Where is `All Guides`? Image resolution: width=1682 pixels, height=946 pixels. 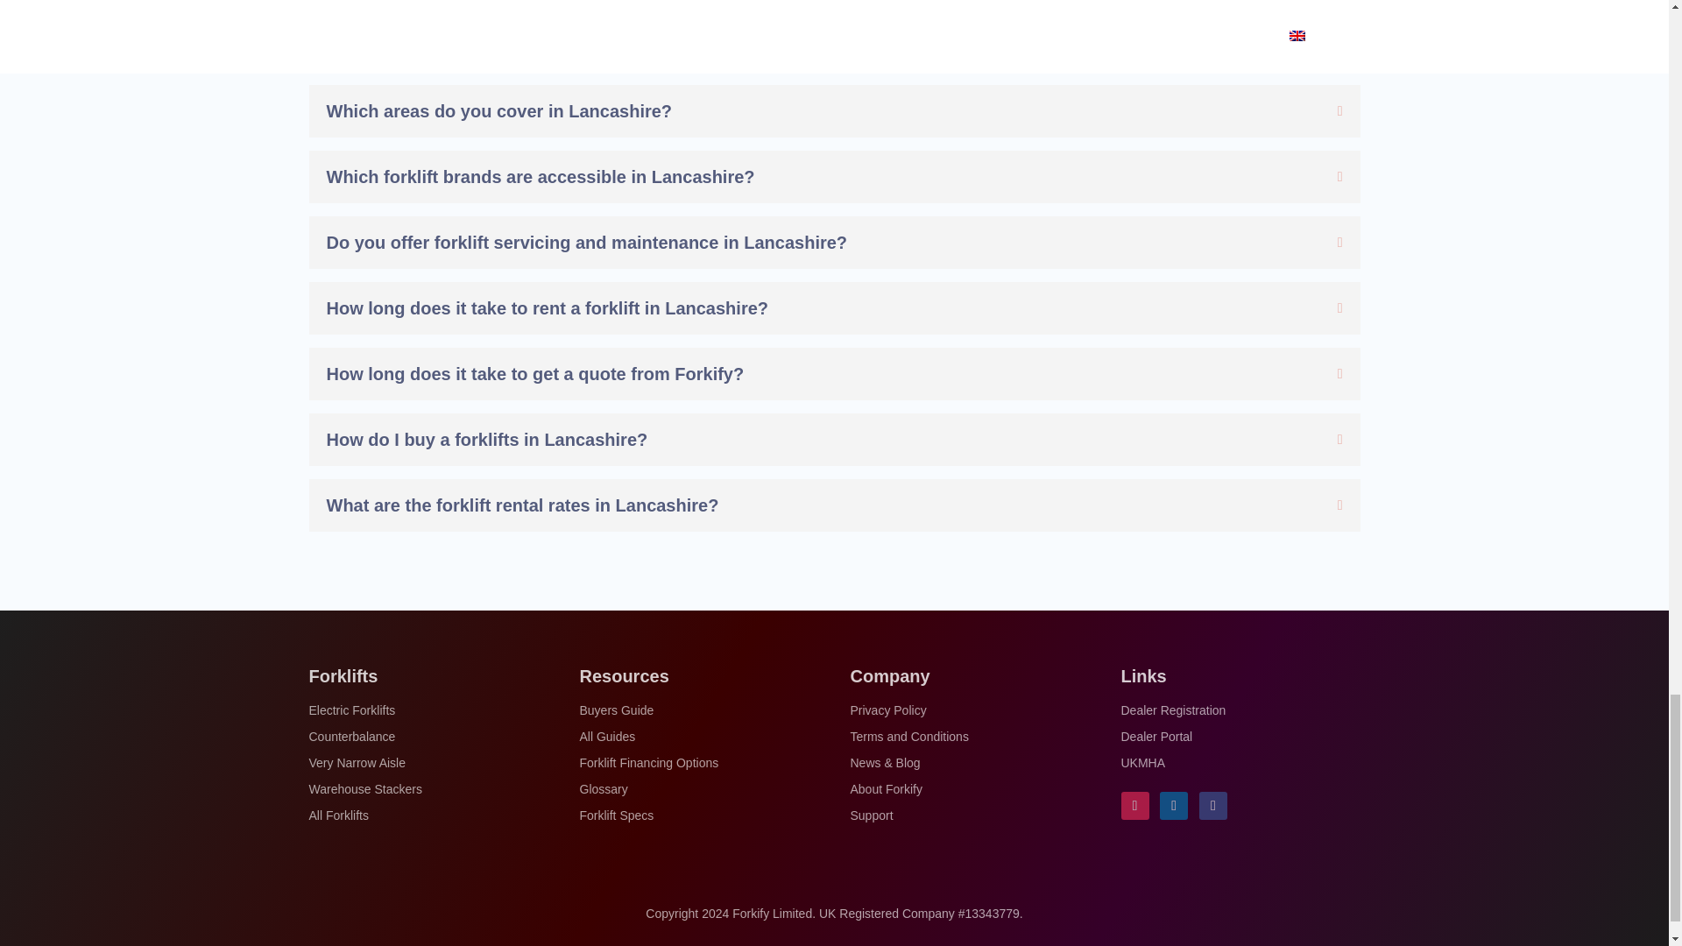 All Guides is located at coordinates (608, 739).